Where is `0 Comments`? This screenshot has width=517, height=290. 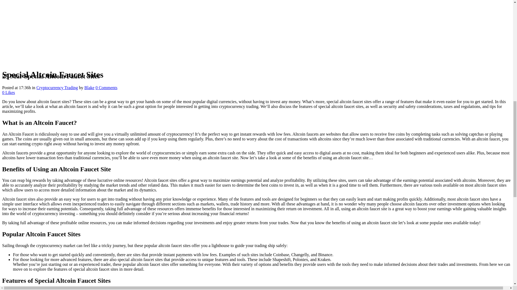 0 Comments is located at coordinates (106, 88).